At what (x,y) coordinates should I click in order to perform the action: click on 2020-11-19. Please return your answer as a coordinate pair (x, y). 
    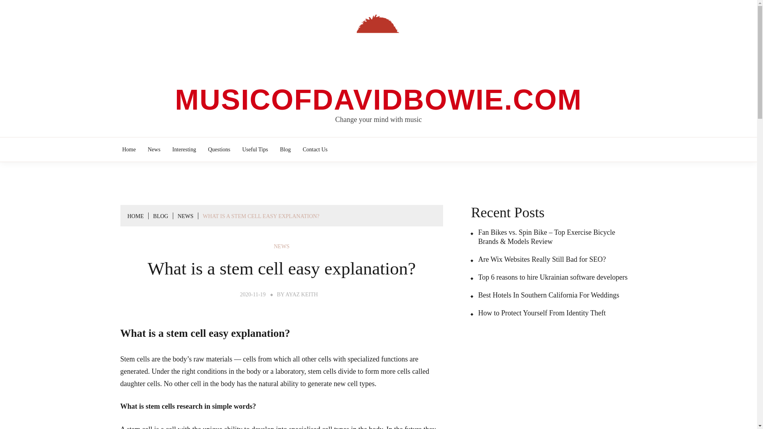
    Looking at the image, I should click on (253, 295).